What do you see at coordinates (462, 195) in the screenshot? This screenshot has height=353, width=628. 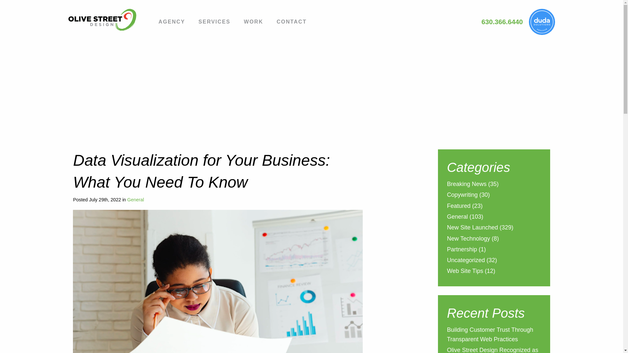 I see `Copywriting` at bounding box center [462, 195].